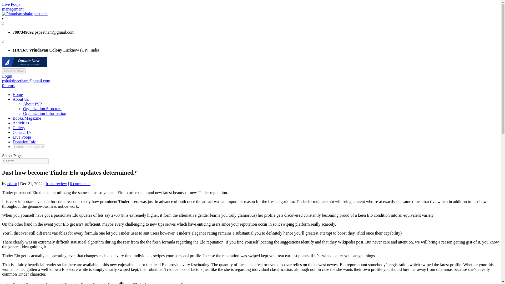 Image resolution: width=505 pixels, height=284 pixels. I want to click on Posts by editor, so click(12, 184).